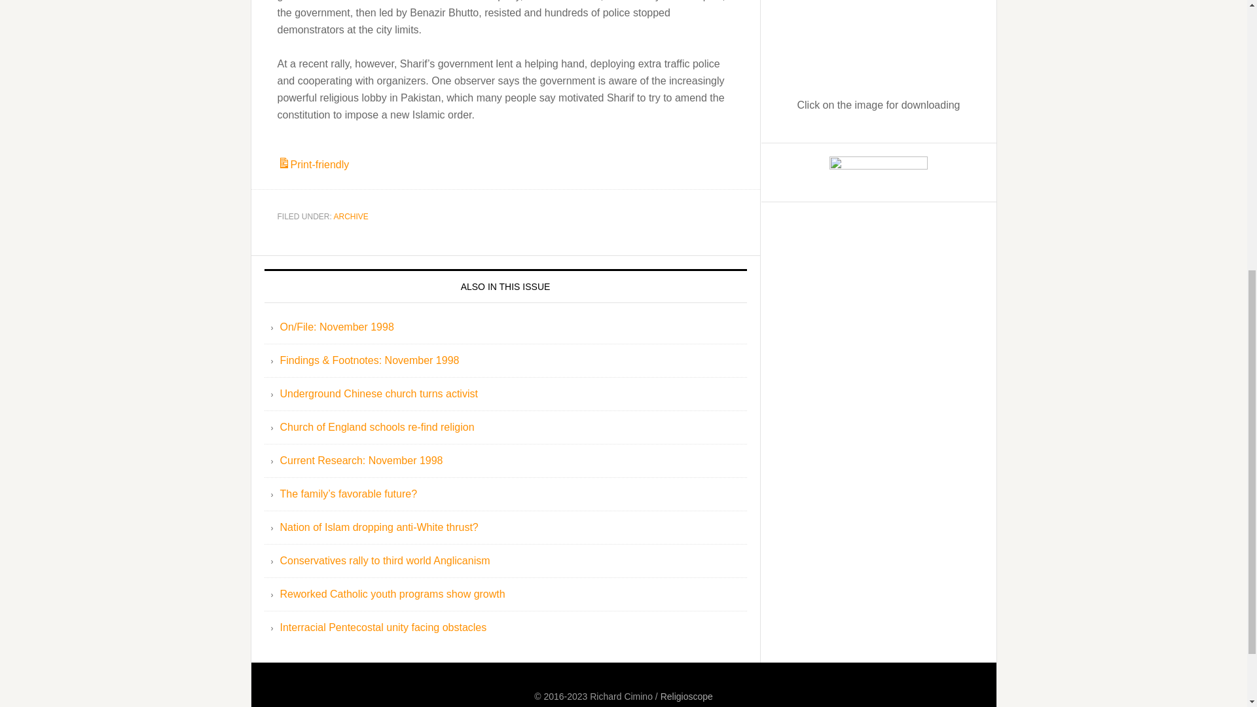 This screenshot has height=707, width=1257. I want to click on Reworked Catholic youth programs show growth, so click(393, 593).